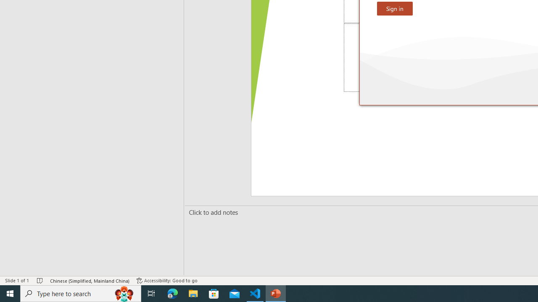 This screenshot has width=538, height=302. What do you see at coordinates (395, 8) in the screenshot?
I see `Sign in` at bounding box center [395, 8].